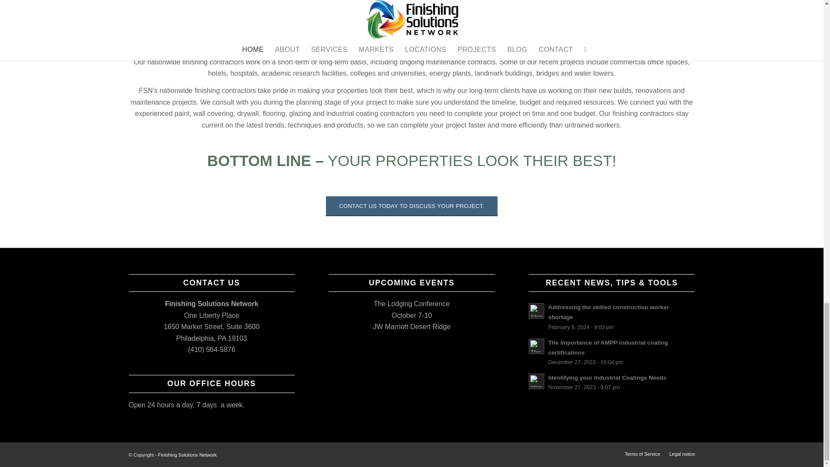 This screenshot has width=830, height=467. What do you see at coordinates (536, 310) in the screenshot?
I see `Read: Addressing the skilled construction worker shortage` at bounding box center [536, 310].